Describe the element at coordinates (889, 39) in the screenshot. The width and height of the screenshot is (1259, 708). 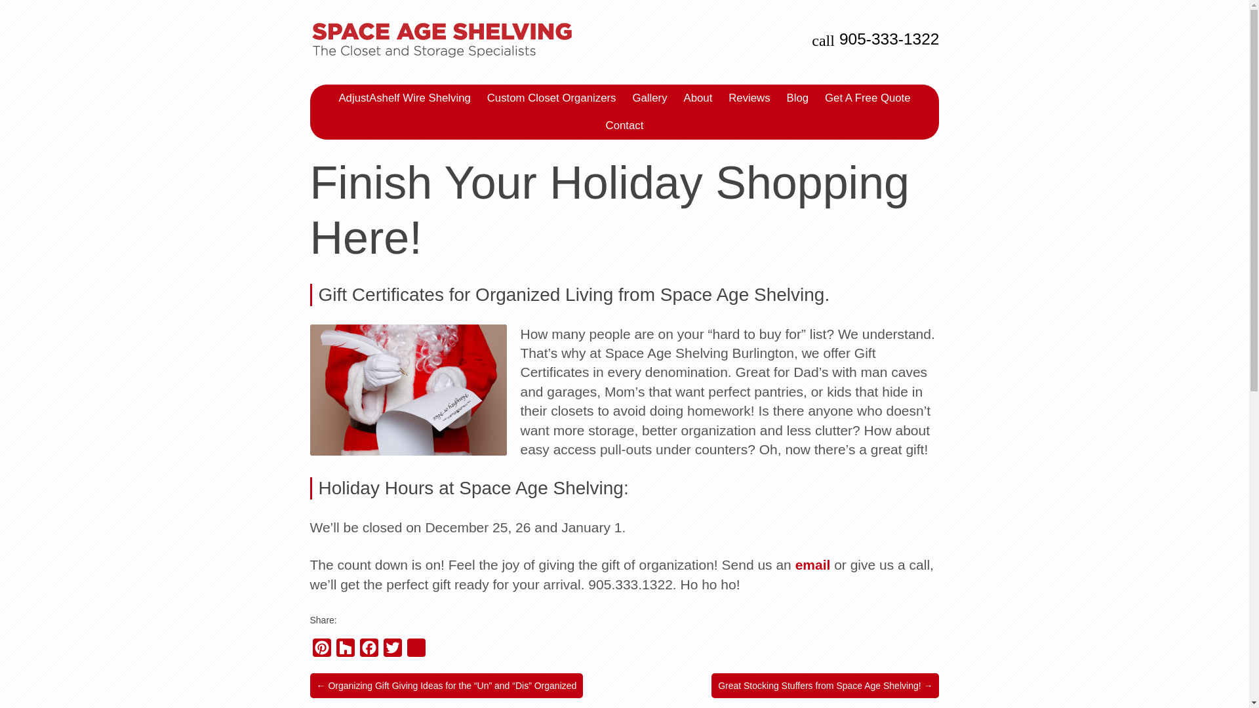
I see `905-333-1322` at that location.